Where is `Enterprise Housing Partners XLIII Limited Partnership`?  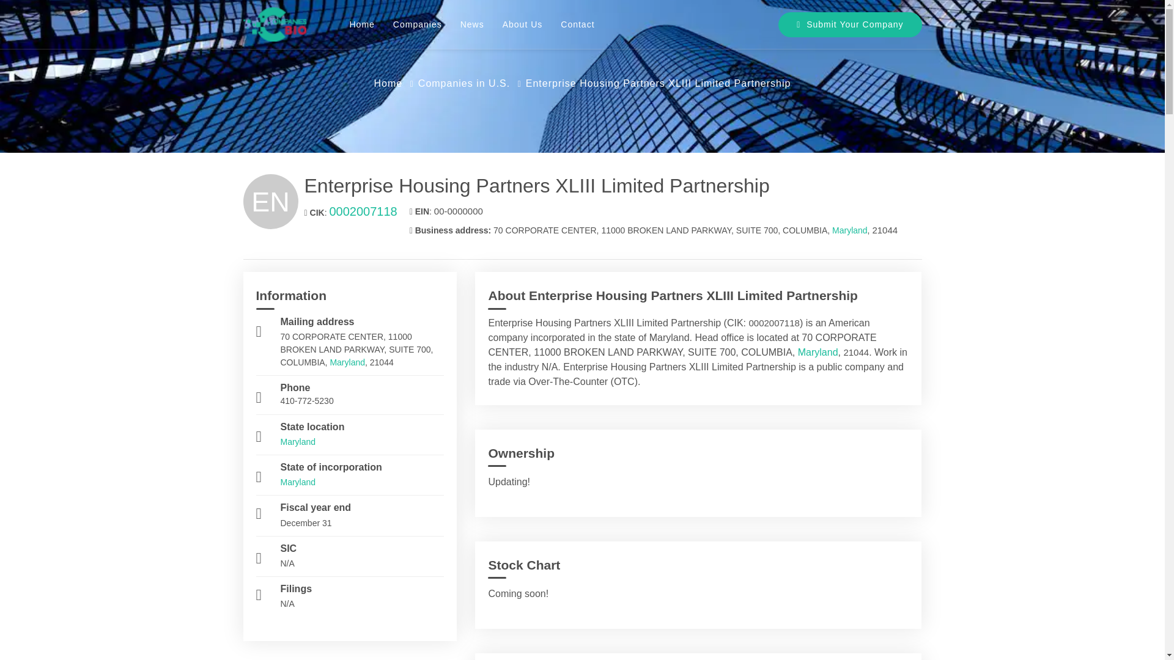
Enterprise Housing Partners XLIII Limited Partnership is located at coordinates (659, 83).